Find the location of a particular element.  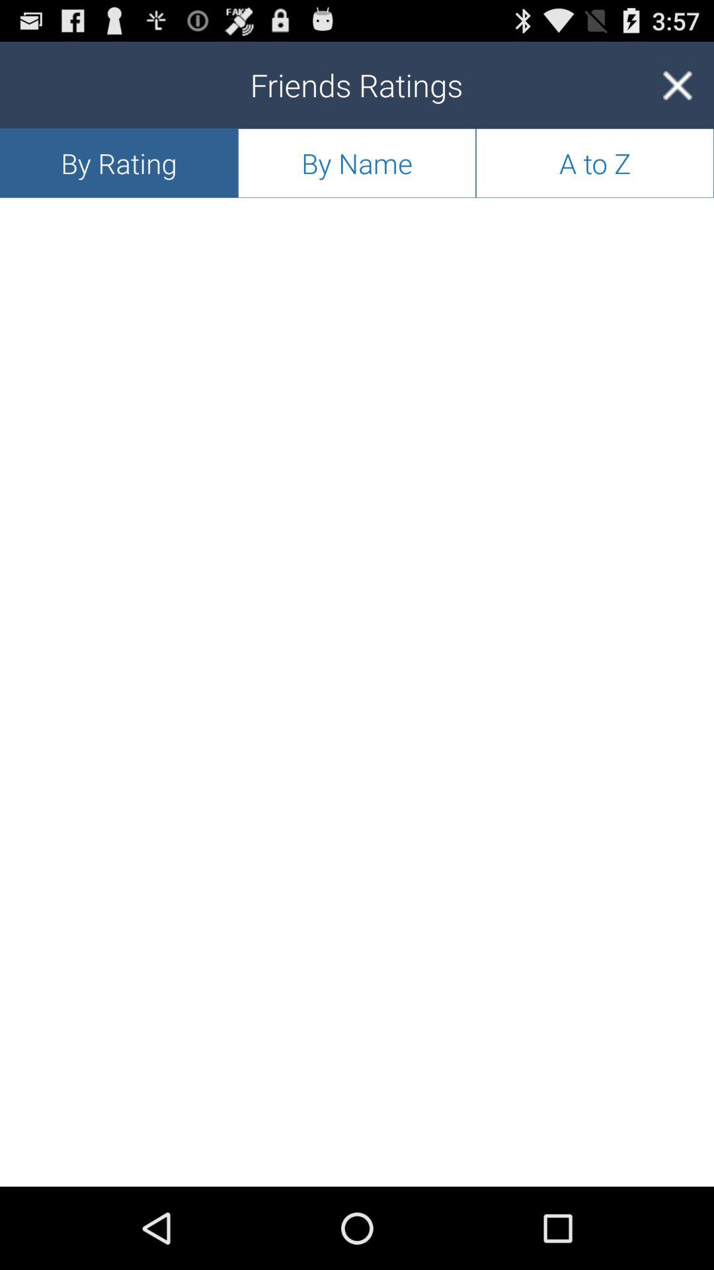

open the app next to the by name icon is located at coordinates (595, 163).